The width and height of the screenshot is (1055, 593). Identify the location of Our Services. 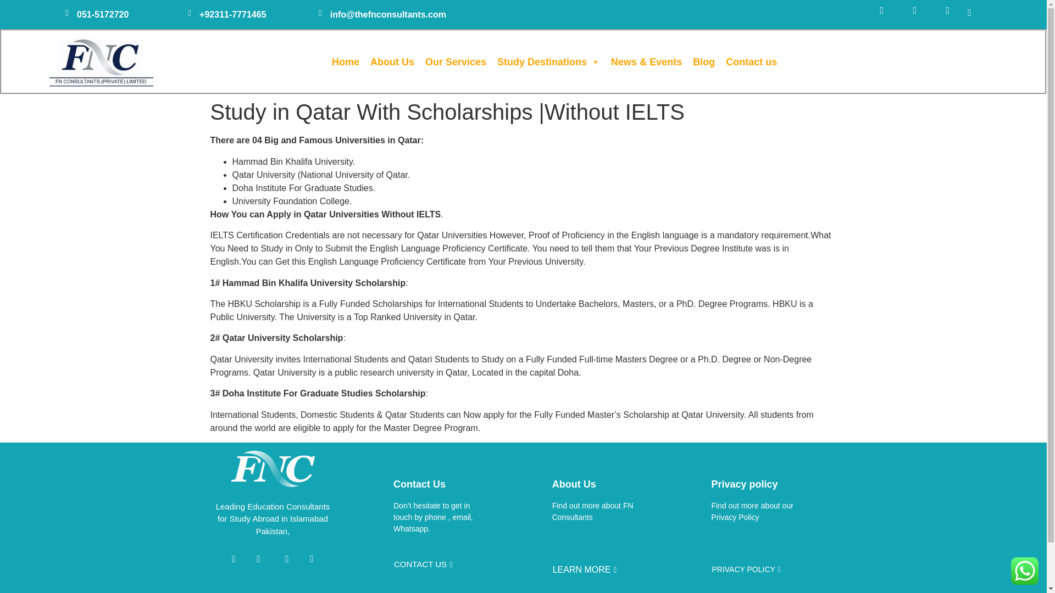
(456, 61).